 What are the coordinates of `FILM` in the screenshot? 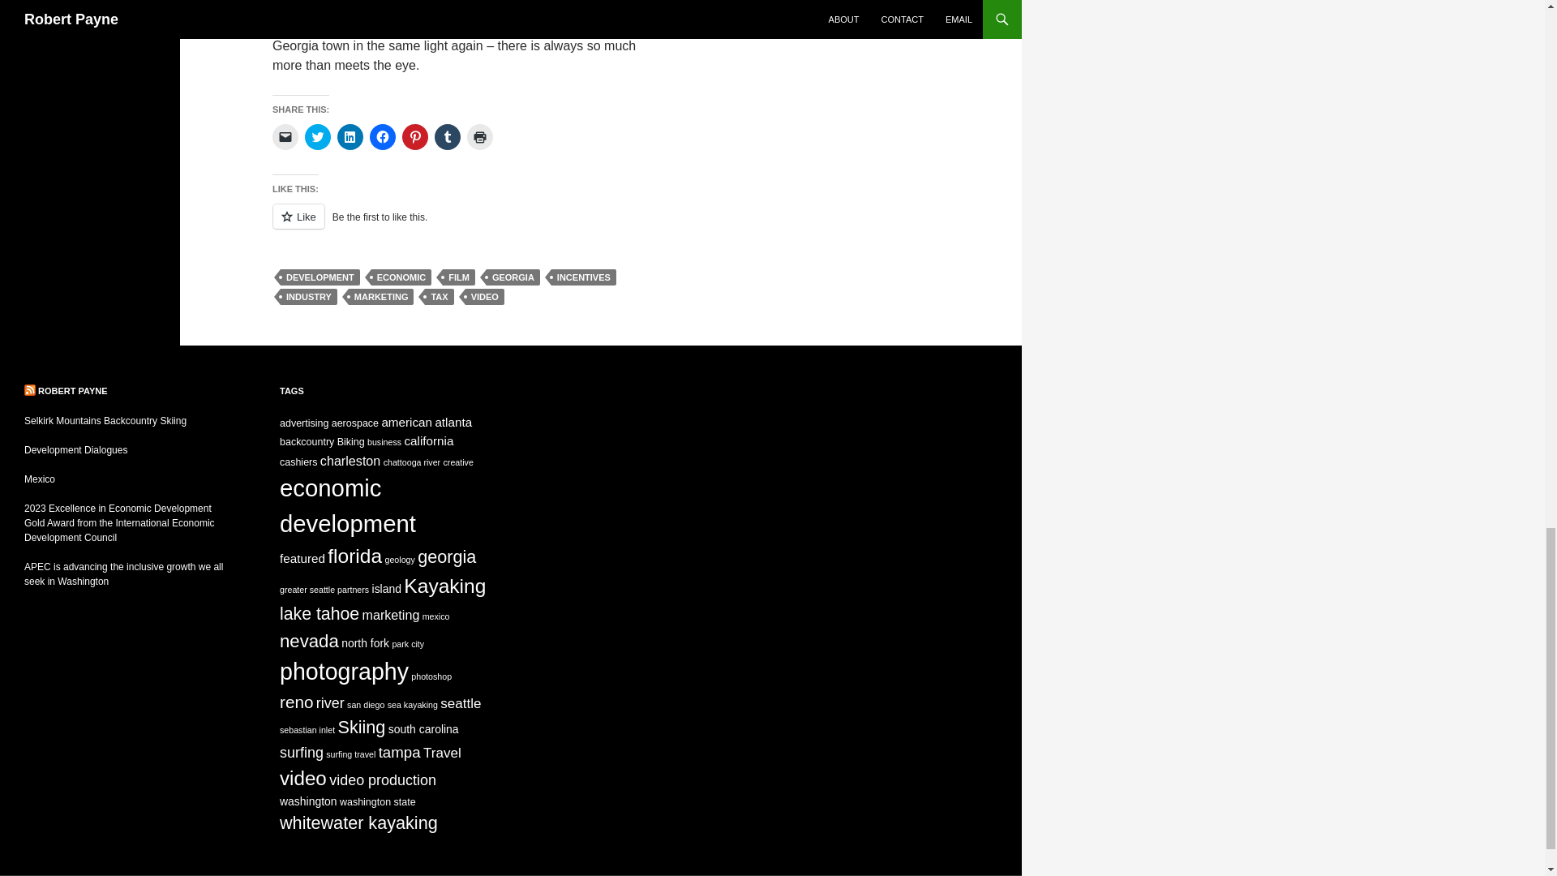 It's located at (458, 277).